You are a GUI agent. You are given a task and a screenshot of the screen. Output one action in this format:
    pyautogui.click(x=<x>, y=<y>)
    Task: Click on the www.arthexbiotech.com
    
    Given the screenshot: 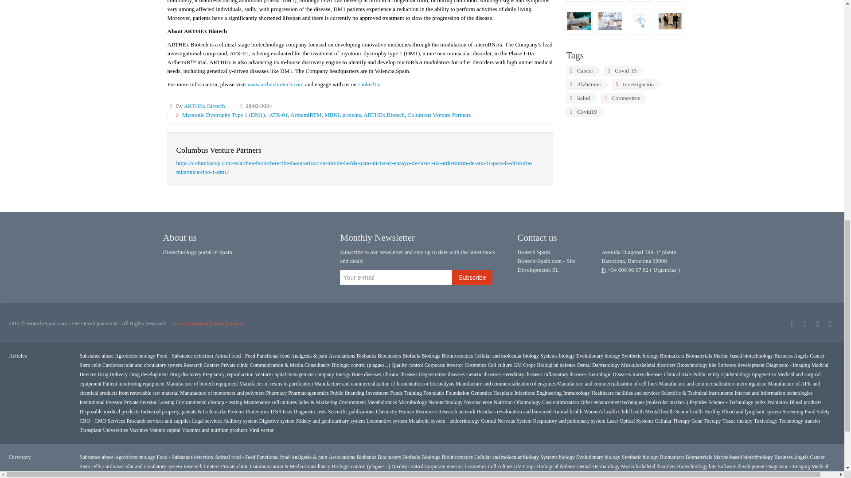 What is the action you would take?
    pyautogui.click(x=276, y=84)
    